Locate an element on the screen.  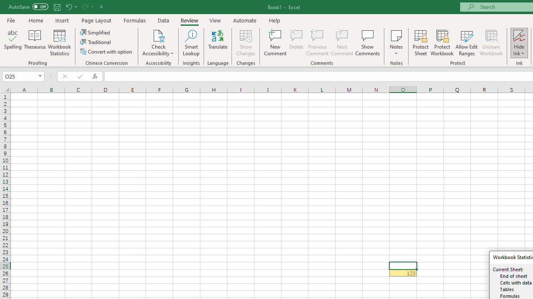
Name Box is located at coordinates (19, 76).